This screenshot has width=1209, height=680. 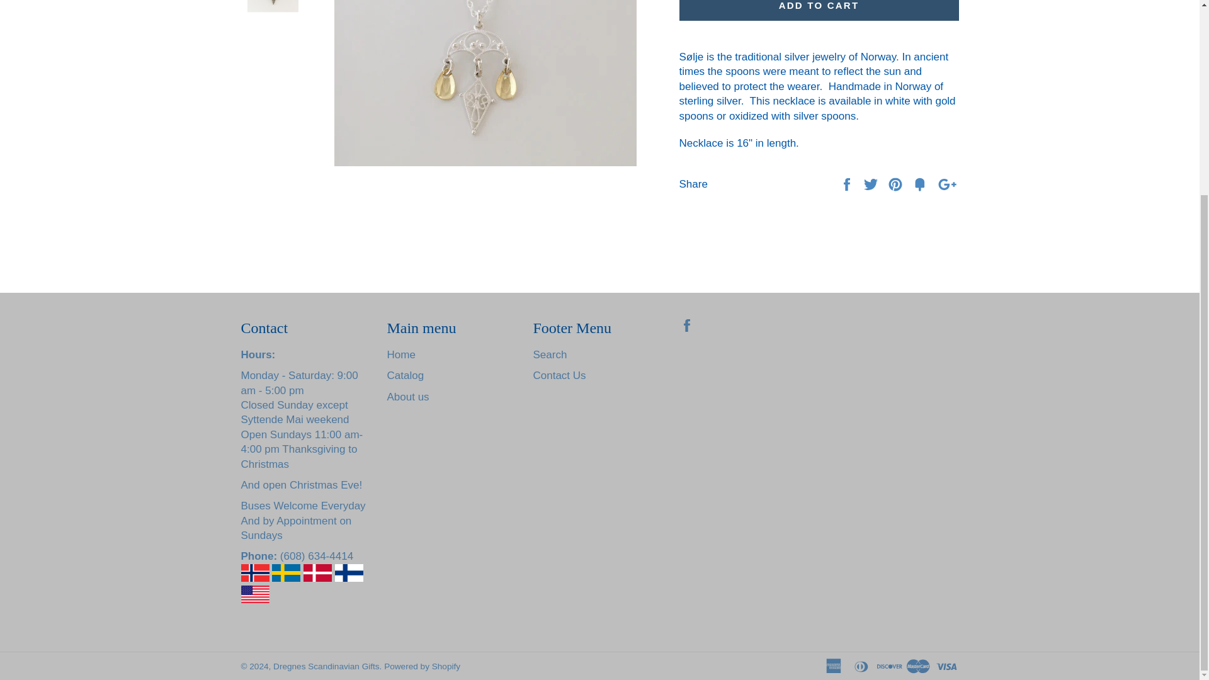 What do you see at coordinates (897, 183) in the screenshot?
I see `Pin it` at bounding box center [897, 183].